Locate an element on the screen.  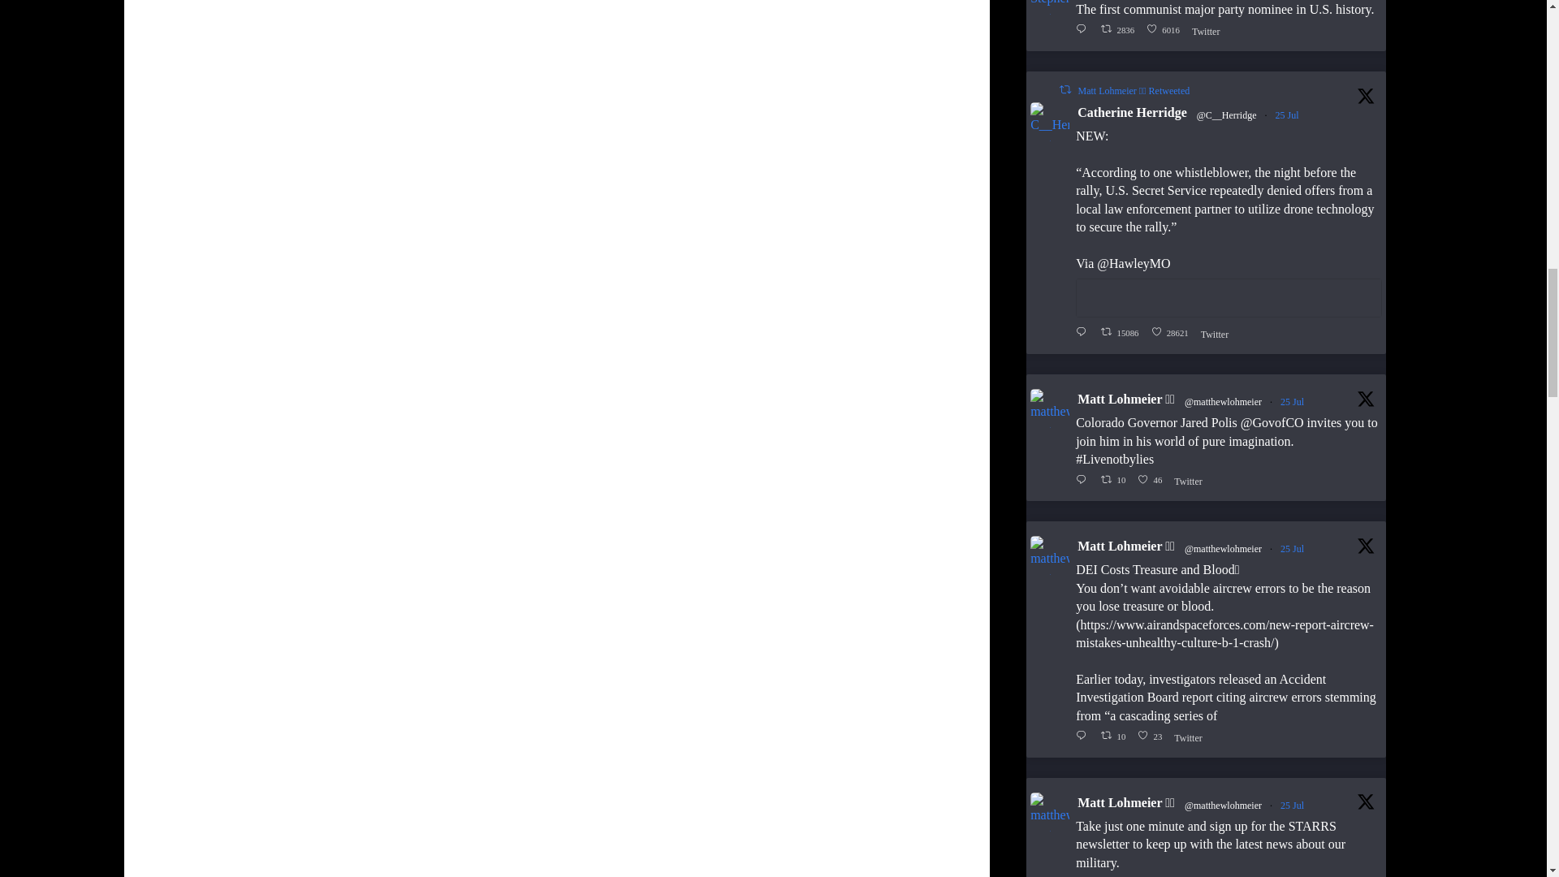
; is located at coordinates (1050, 7).